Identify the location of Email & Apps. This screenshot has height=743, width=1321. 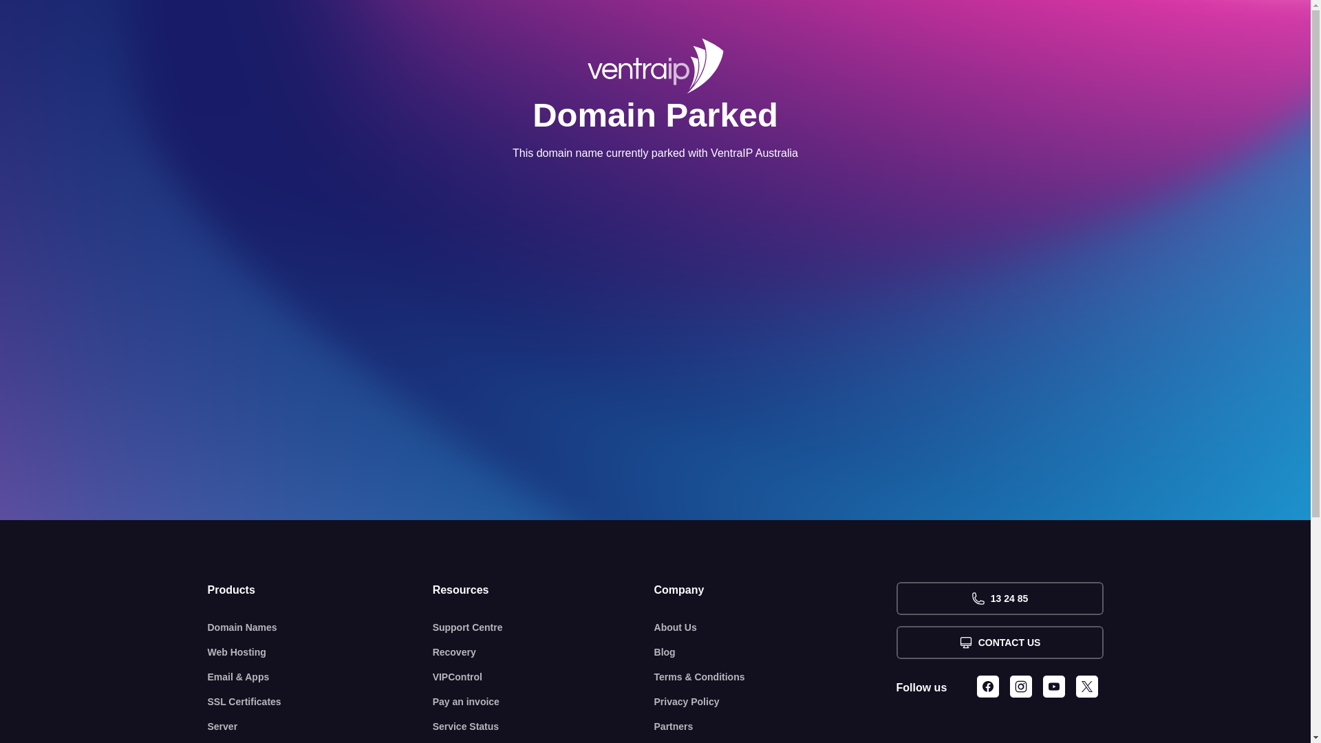
(321, 677).